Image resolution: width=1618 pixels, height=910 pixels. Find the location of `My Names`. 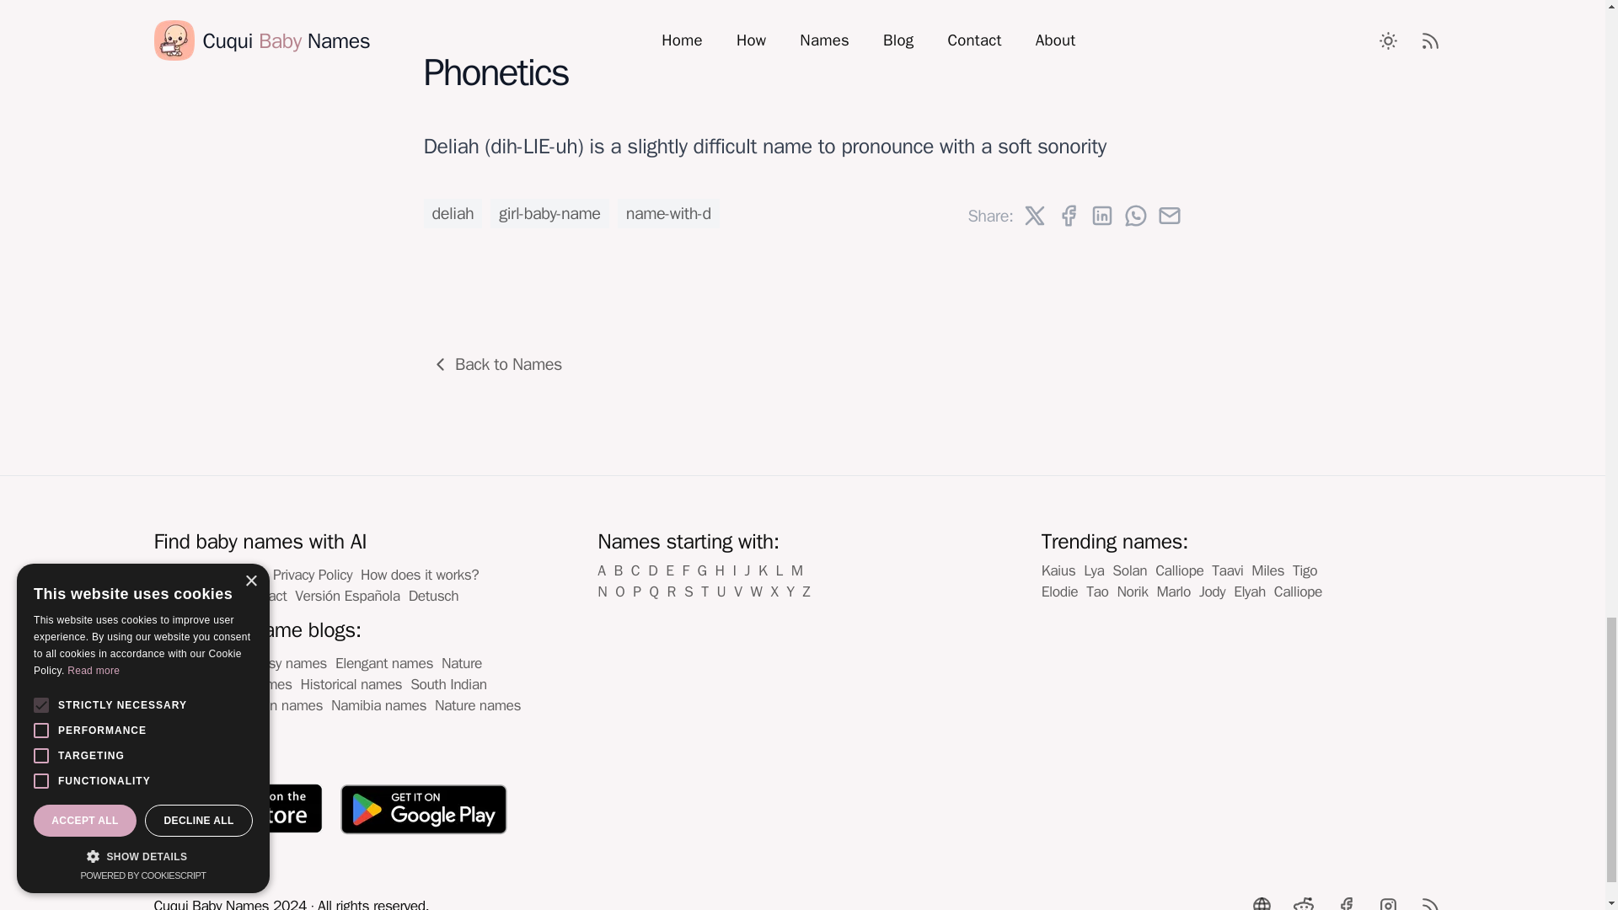

My Names is located at coordinates (185, 575).